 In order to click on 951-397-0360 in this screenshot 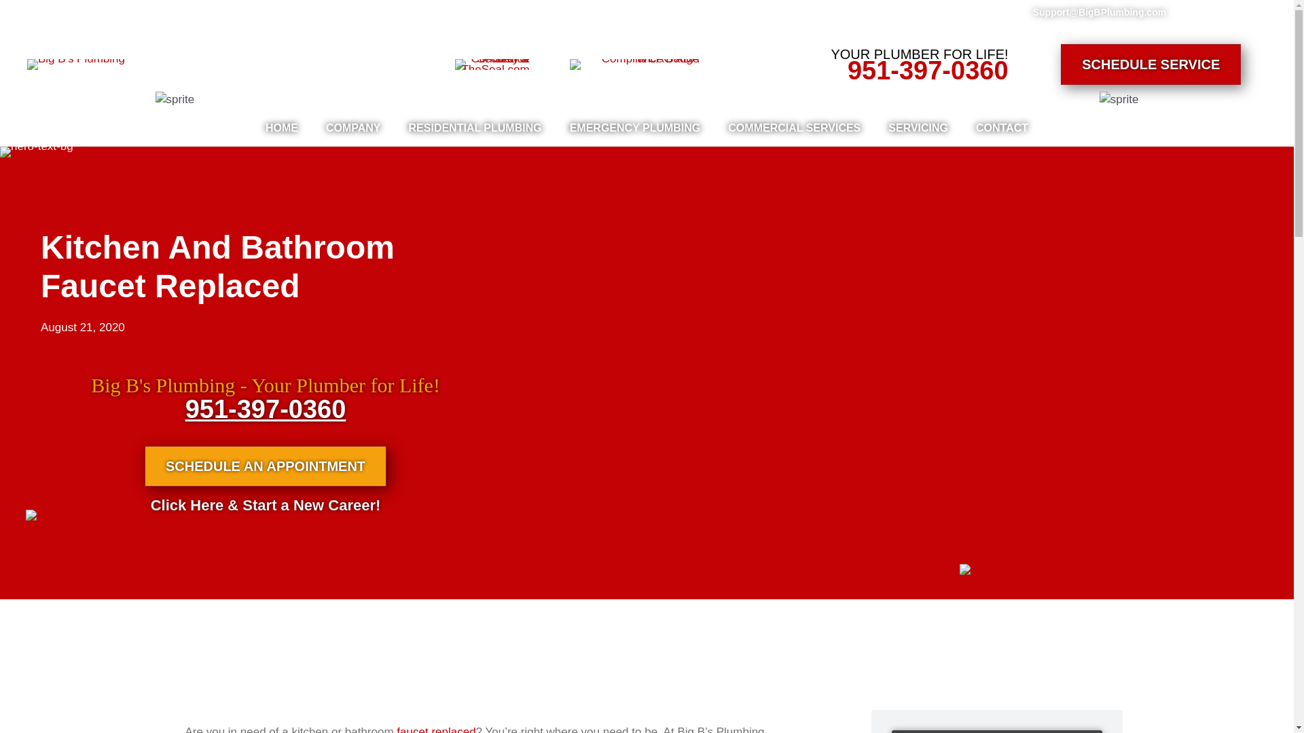, I will do `click(928, 71)`.